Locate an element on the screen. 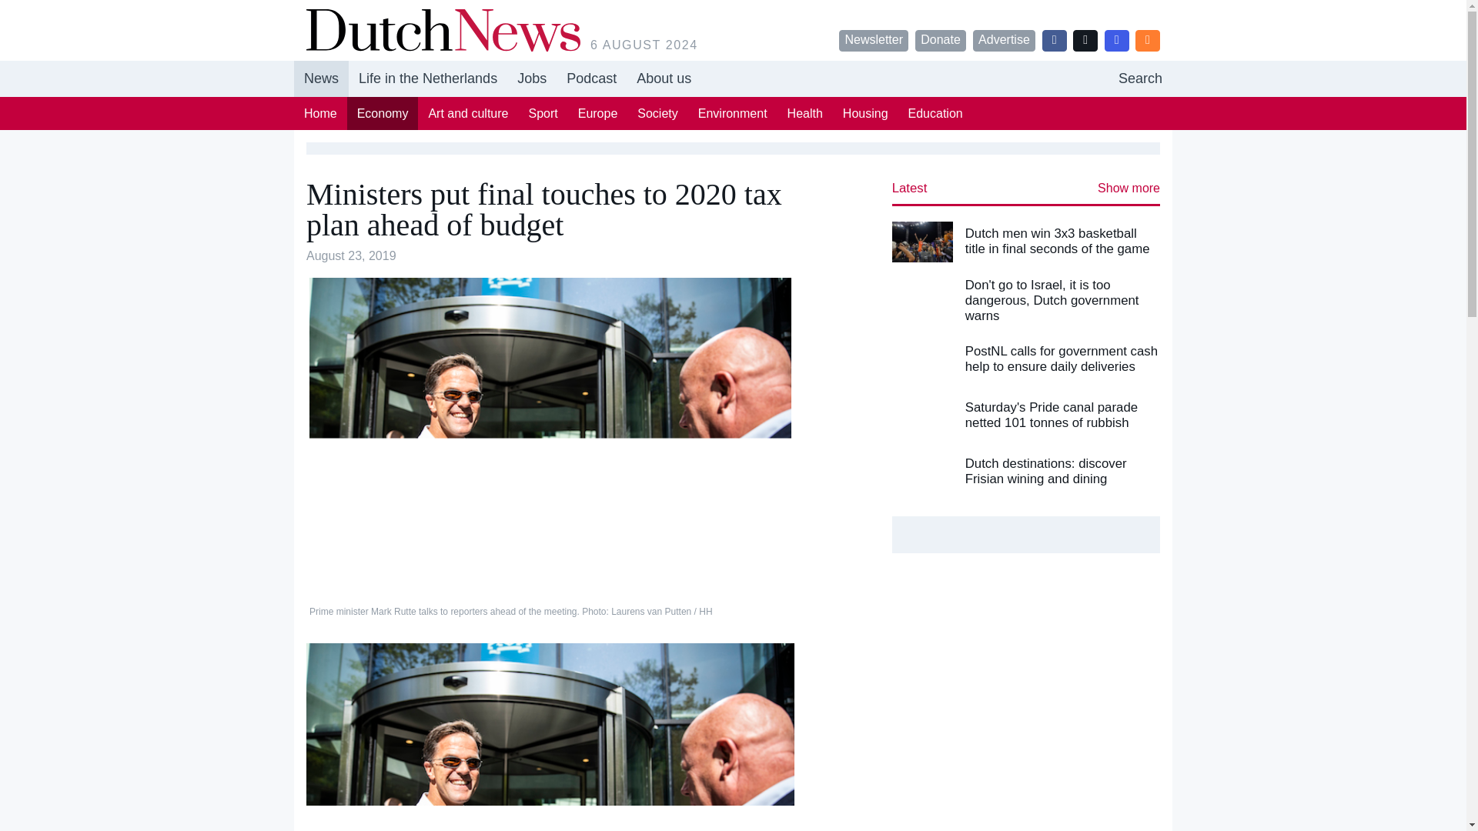  Society is located at coordinates (657, 113).